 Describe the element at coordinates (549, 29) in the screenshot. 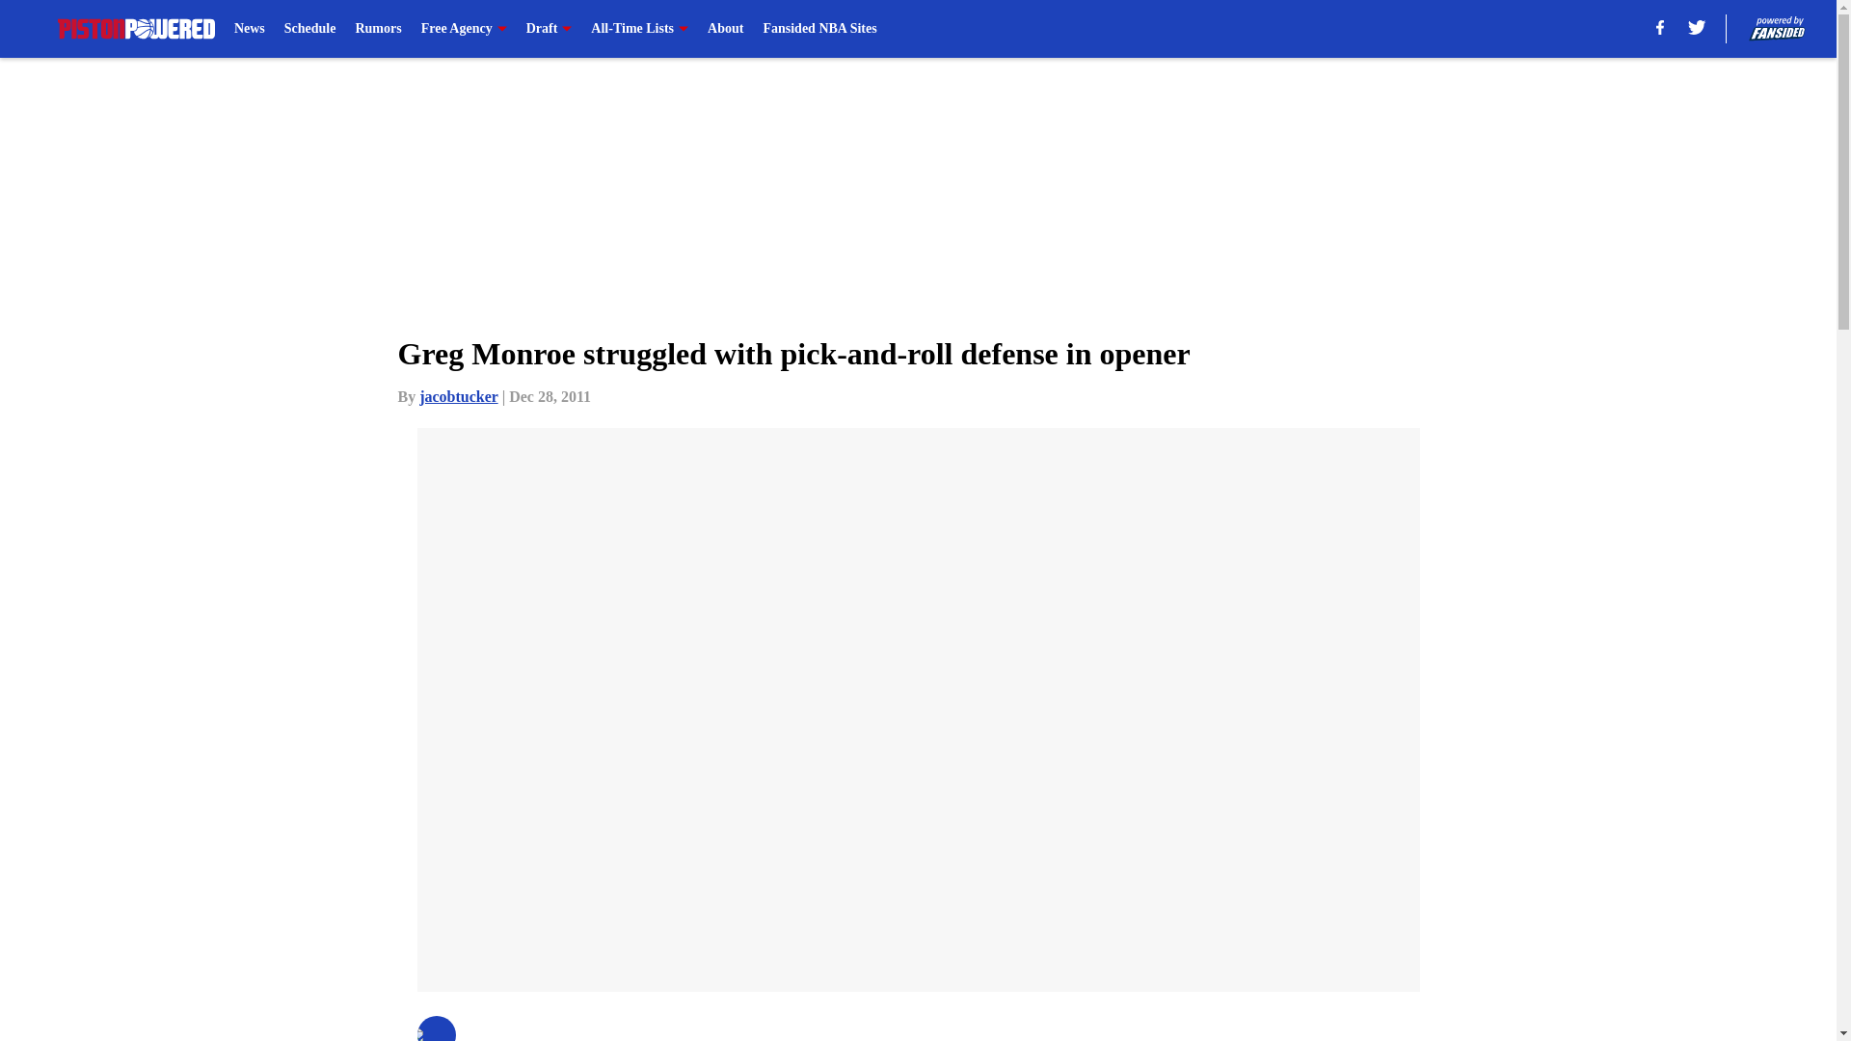

I see `Draft` at that location.